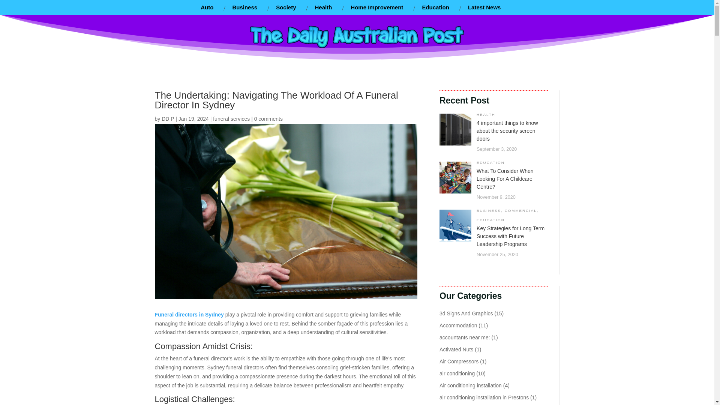  What do you see at coordinates (490, 162) in the screenshot?
I see `EDUCATION` at bounding box center [490, 162].